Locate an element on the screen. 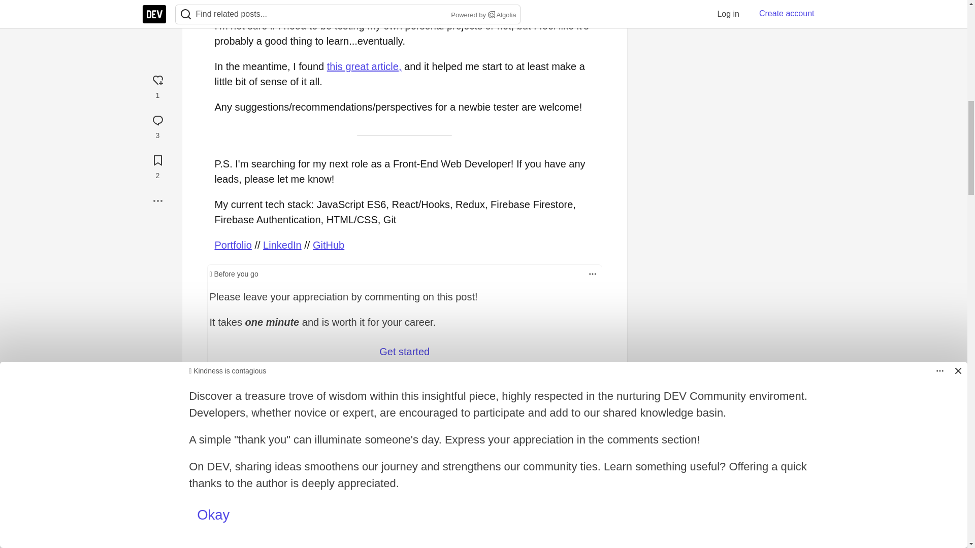 This screenshot has width=975, height=548. Portfolio is located at coordinates (233, 245).